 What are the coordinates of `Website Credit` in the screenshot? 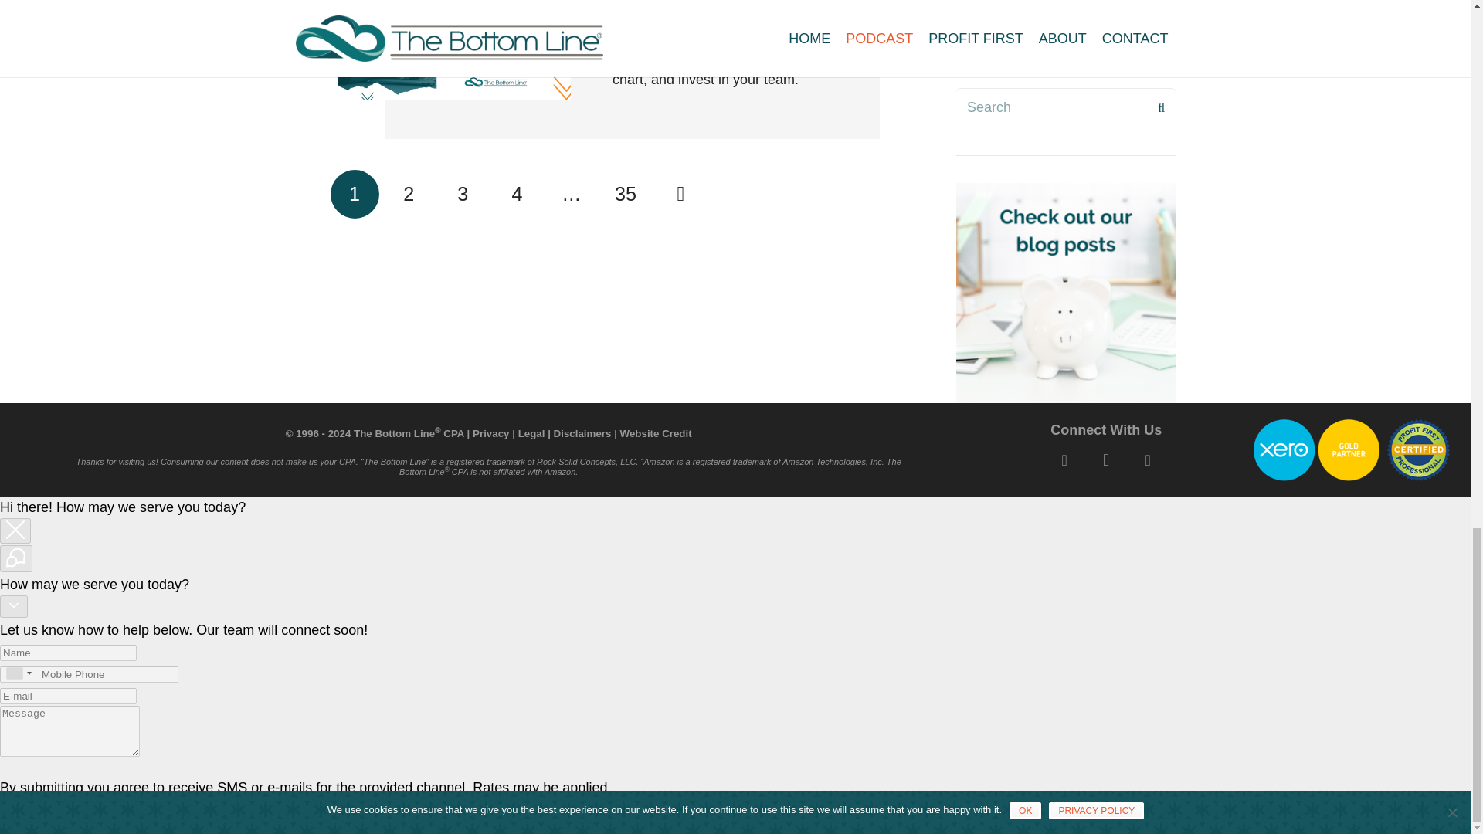 It's located at (656, 434).